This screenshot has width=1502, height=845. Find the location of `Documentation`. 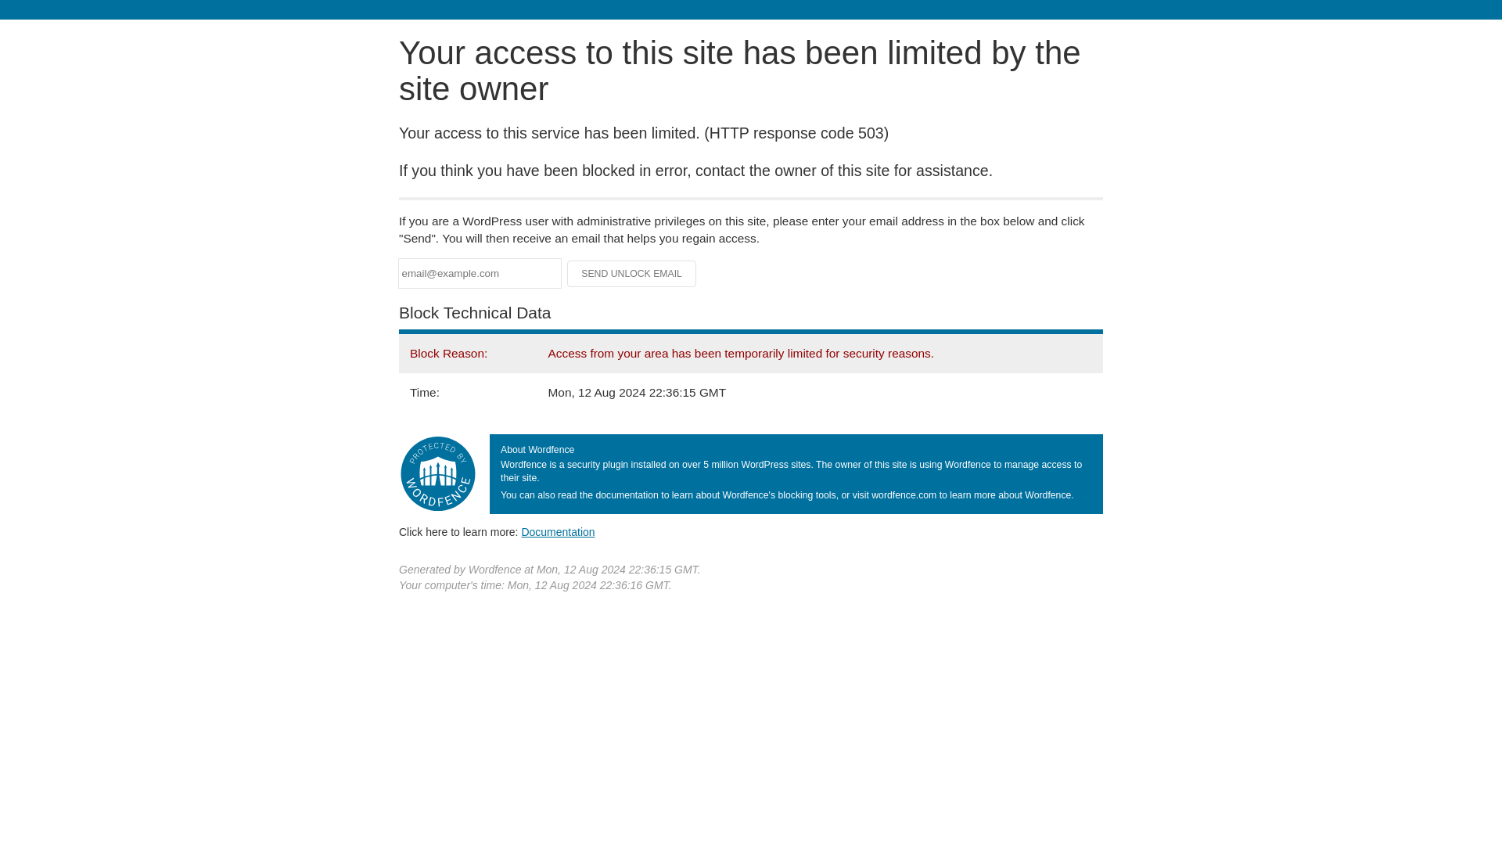

Documentation is located at coordinates (558, 531).